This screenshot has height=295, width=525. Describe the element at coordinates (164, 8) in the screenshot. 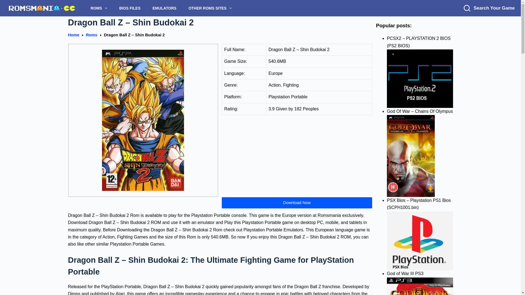

I see `EMULATORS` at that location.